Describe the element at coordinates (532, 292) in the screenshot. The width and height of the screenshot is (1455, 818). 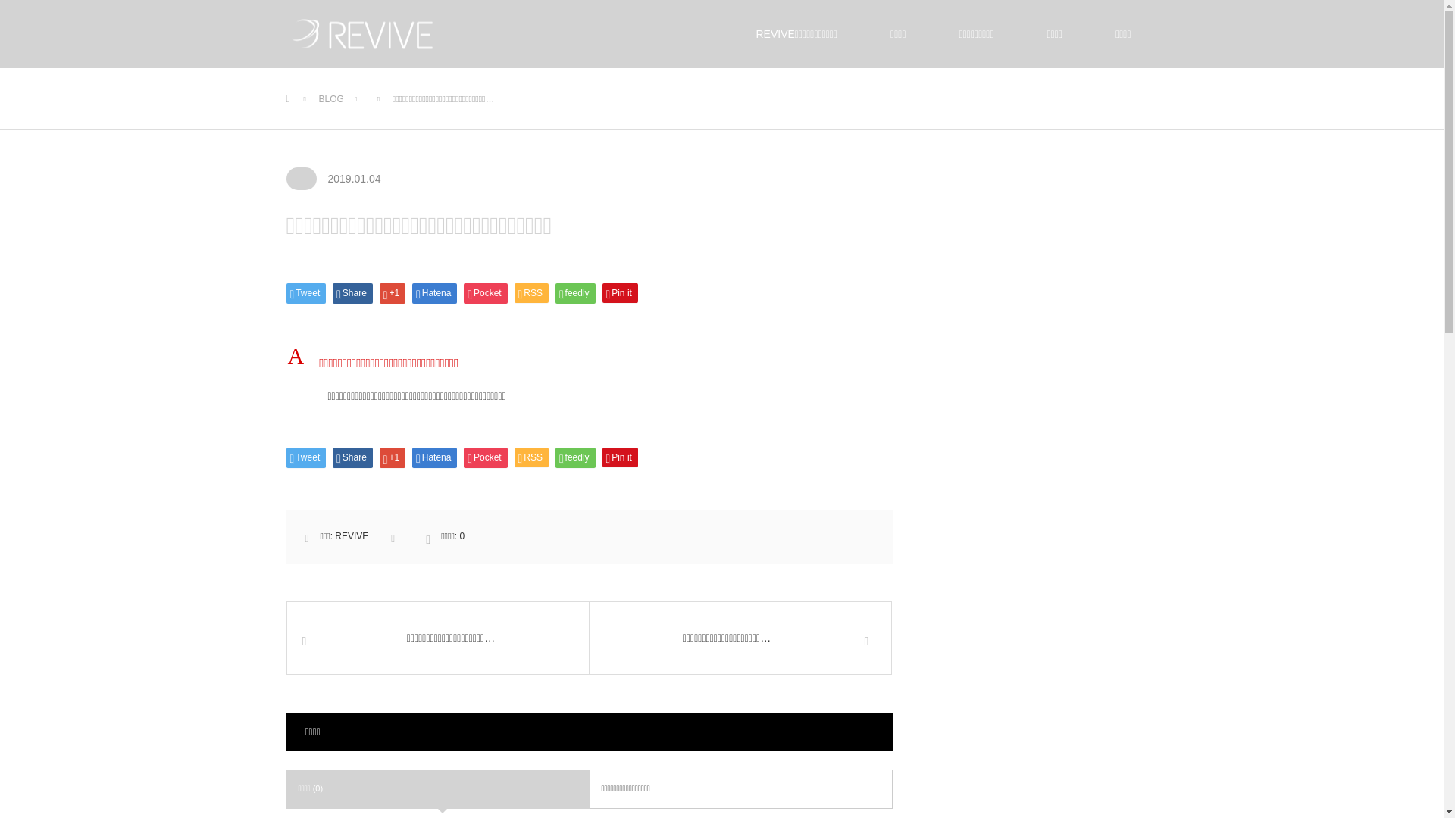
I see `RSS` at that location.